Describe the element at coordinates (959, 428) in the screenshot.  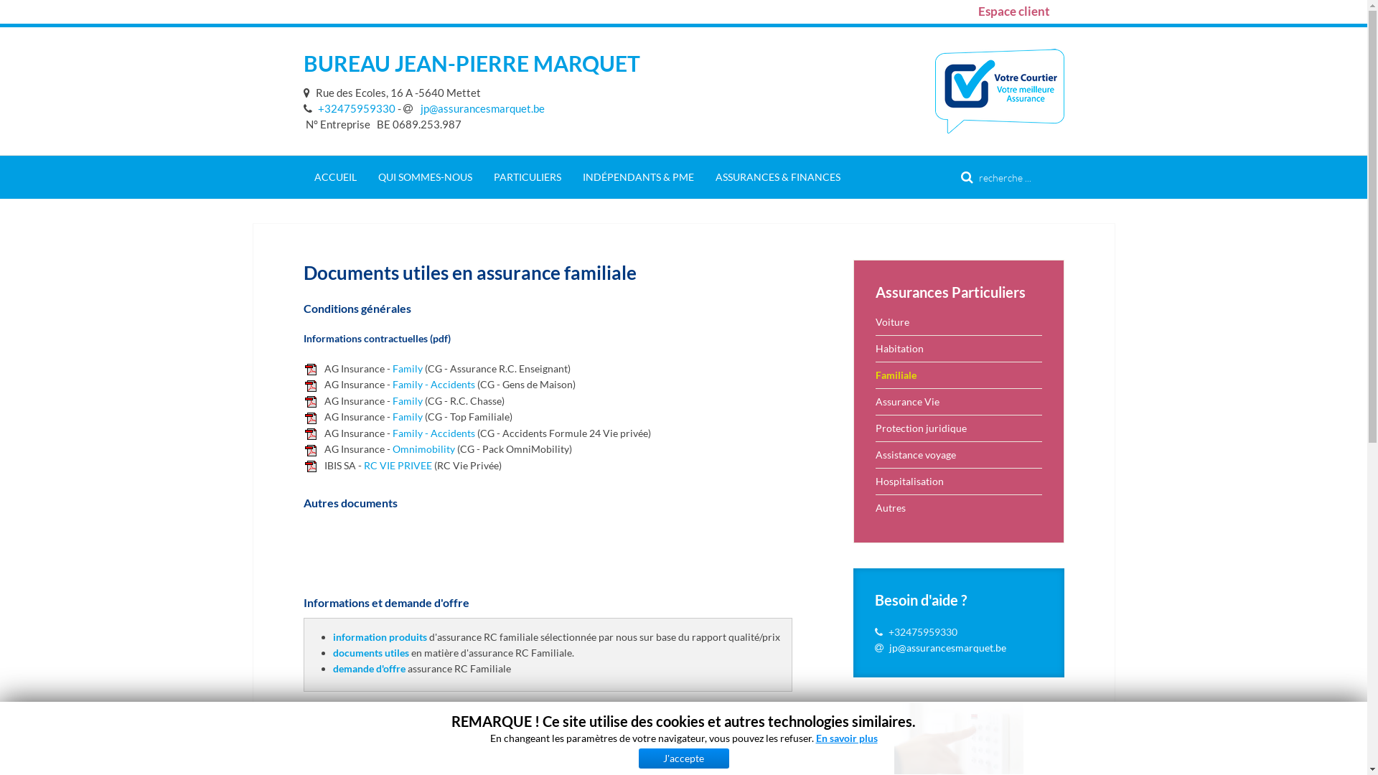
I see `Protection juridique` at that location.